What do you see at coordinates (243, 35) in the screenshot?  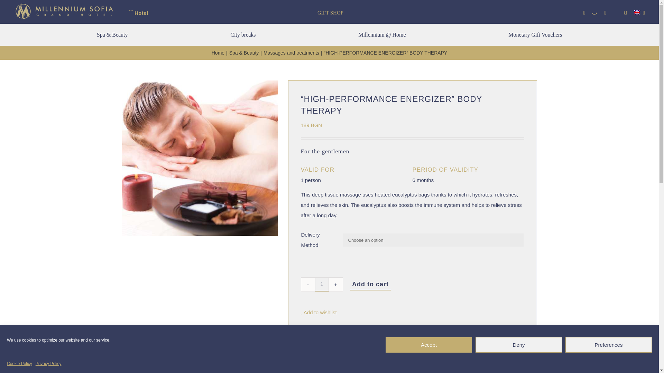 I see `City breaks` at bounding box center [243, 35].